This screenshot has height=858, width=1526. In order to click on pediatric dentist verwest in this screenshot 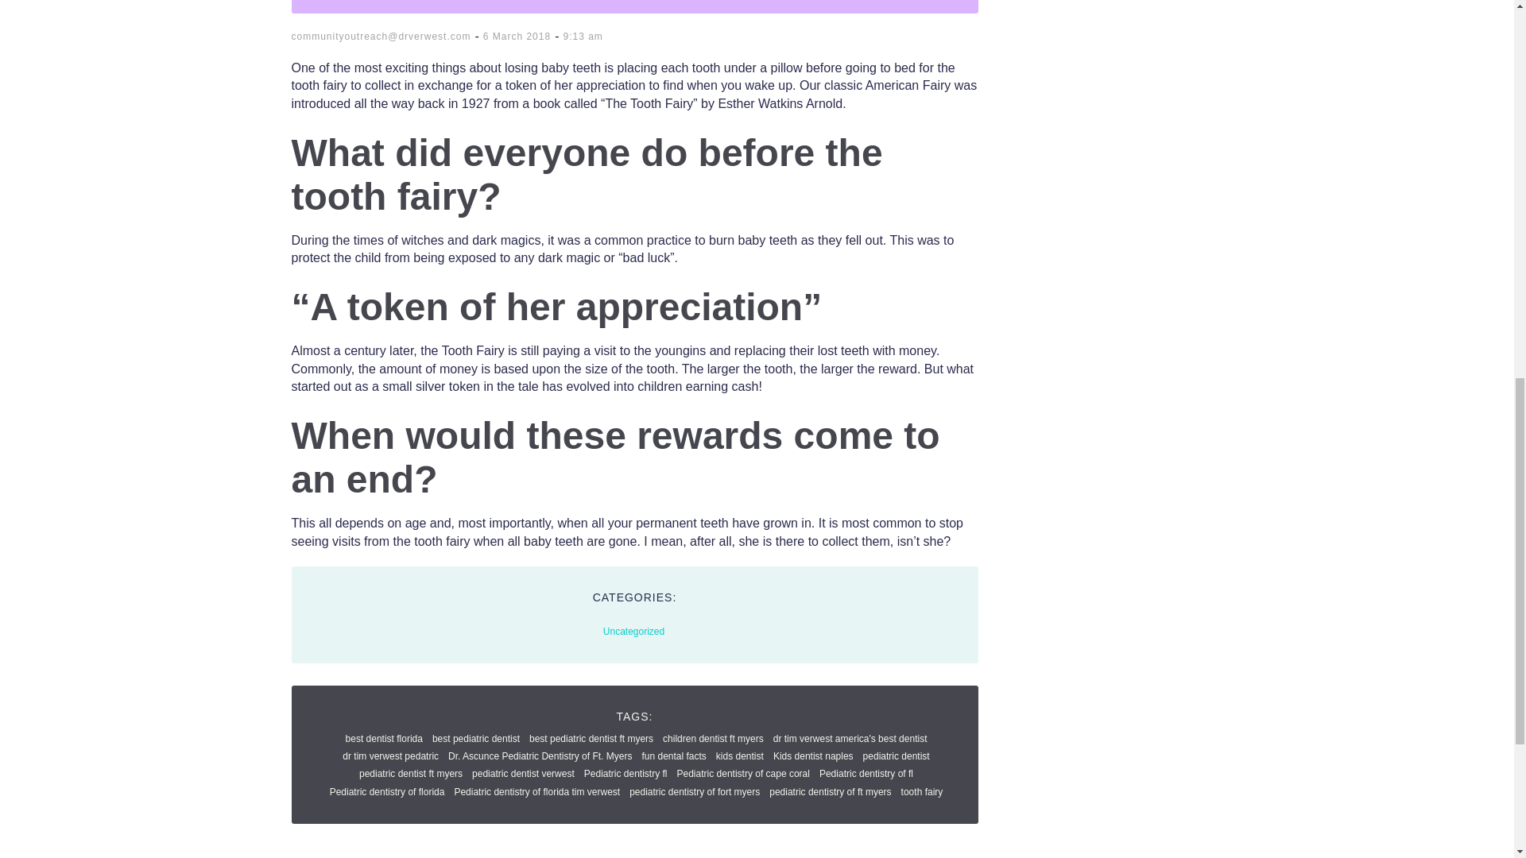, I will do `click(523, 773)`.